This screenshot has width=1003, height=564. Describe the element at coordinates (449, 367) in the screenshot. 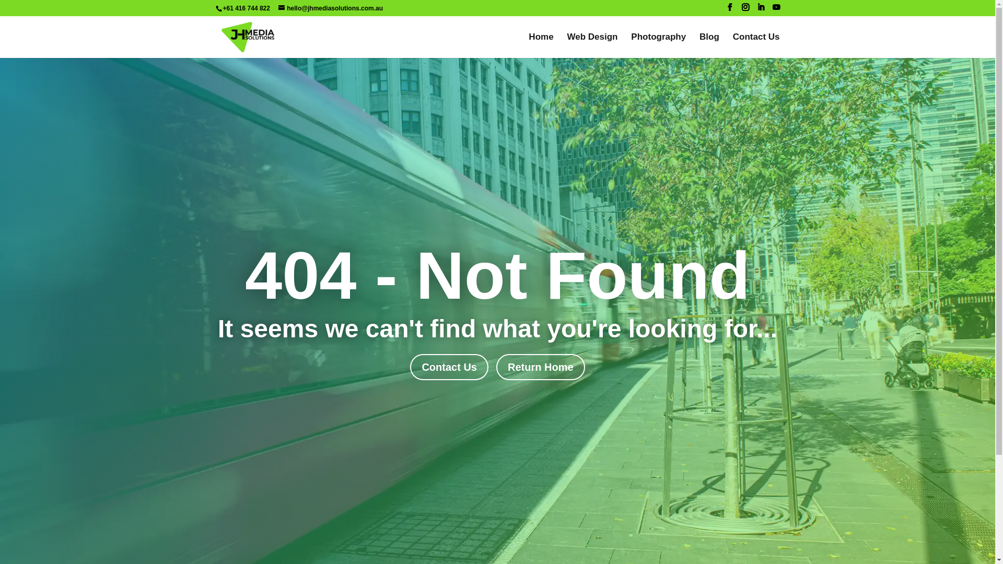

I see `Contact Us` at that location.